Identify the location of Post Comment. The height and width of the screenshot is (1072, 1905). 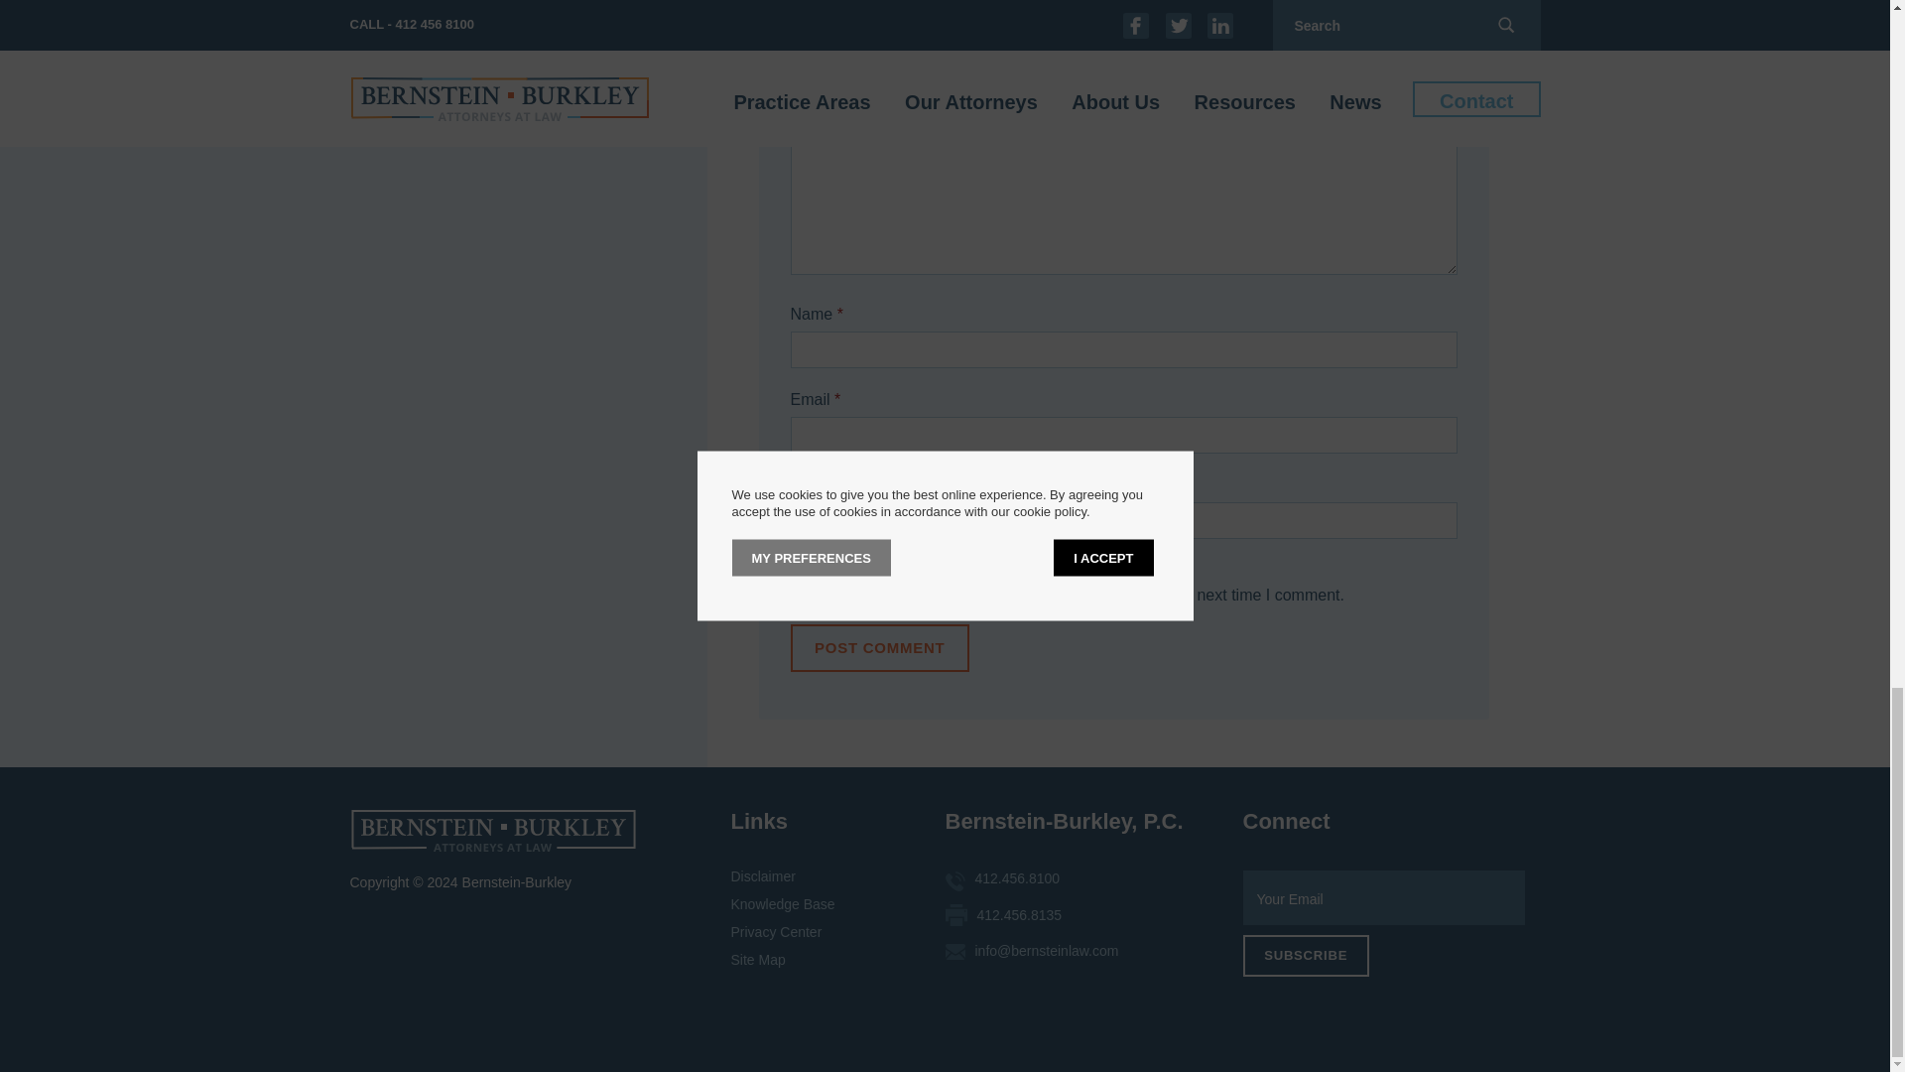
(879, 647).